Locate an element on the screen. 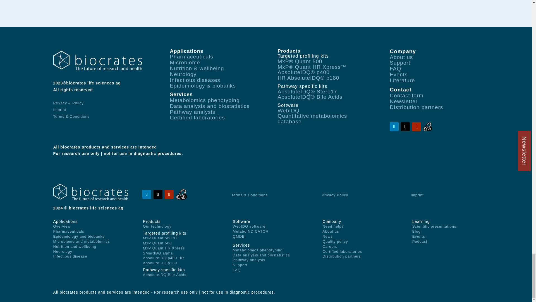  Metabolomics phenotyping is located at coordinates (205, 100).